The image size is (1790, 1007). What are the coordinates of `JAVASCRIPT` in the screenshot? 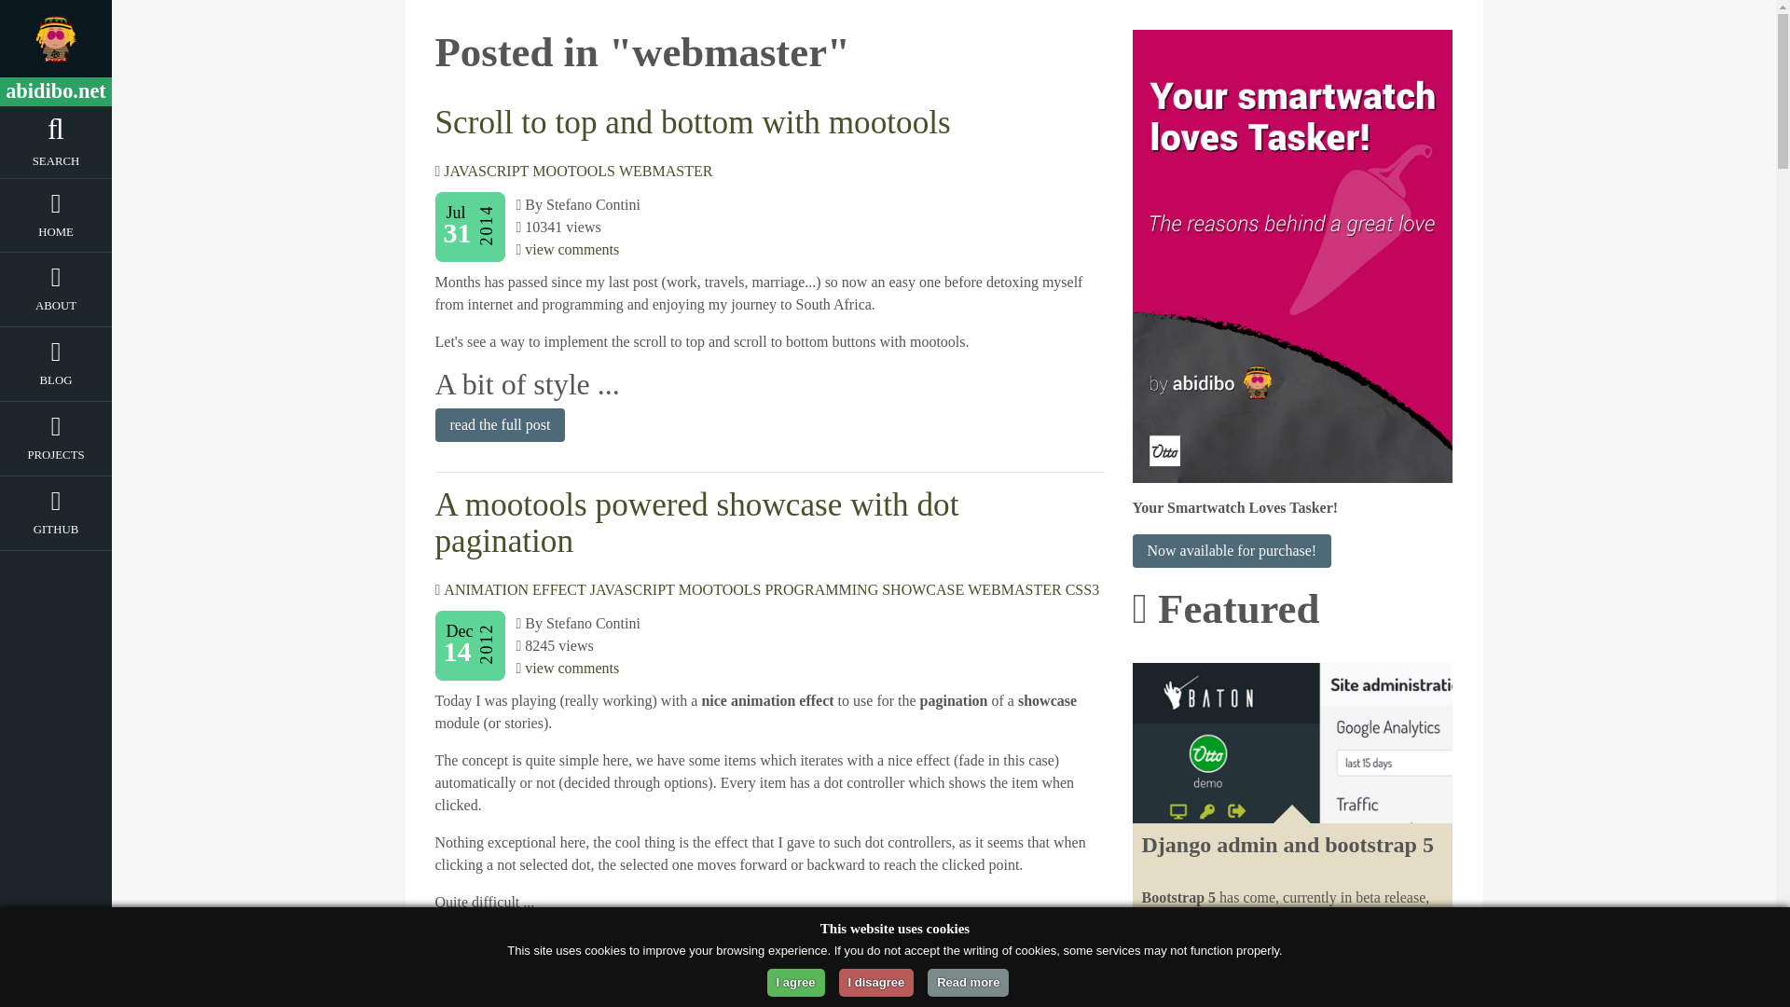 It's located at (632, 589).